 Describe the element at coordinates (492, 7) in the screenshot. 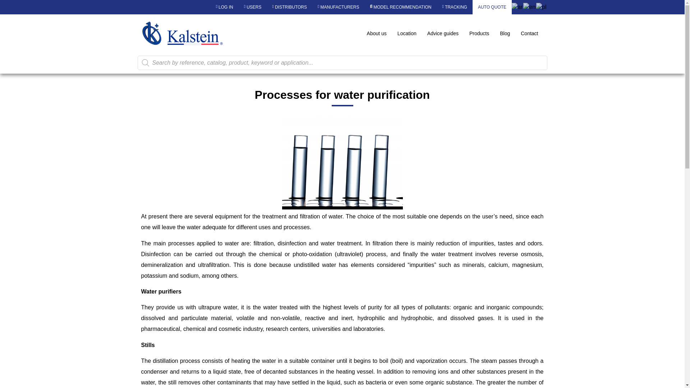

I see `AUTO QUOTE` at that location.